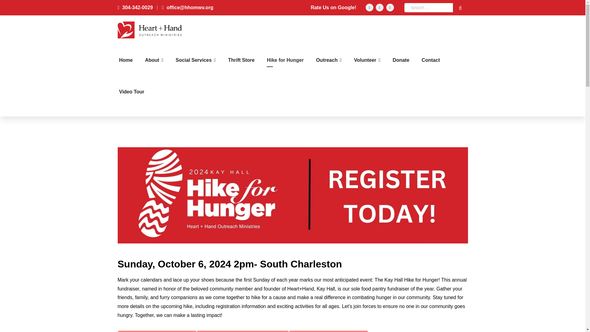  I want to click on Rate Us on Google!, so click(333, 7).